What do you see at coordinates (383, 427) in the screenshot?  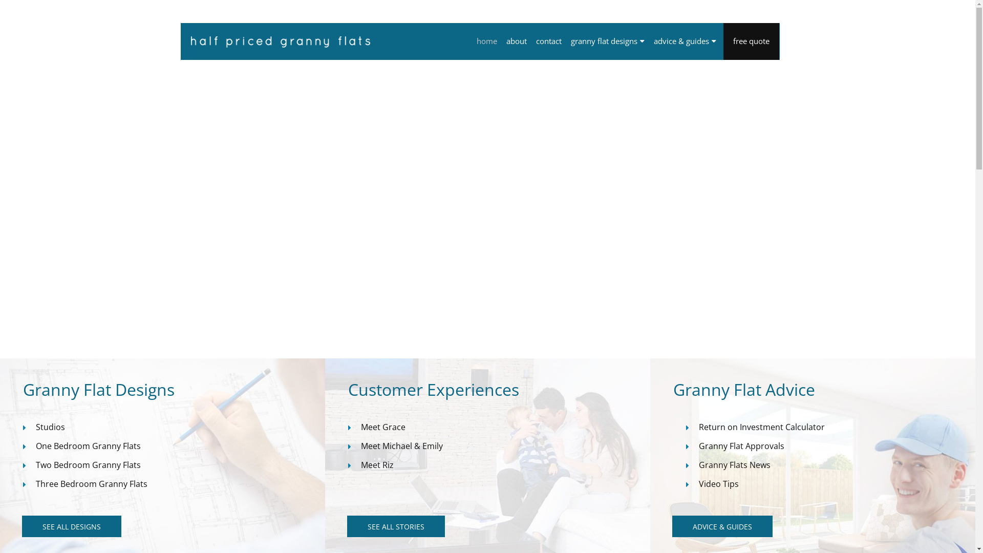 I see `Meet Grace` at bounding box center [383, 427].